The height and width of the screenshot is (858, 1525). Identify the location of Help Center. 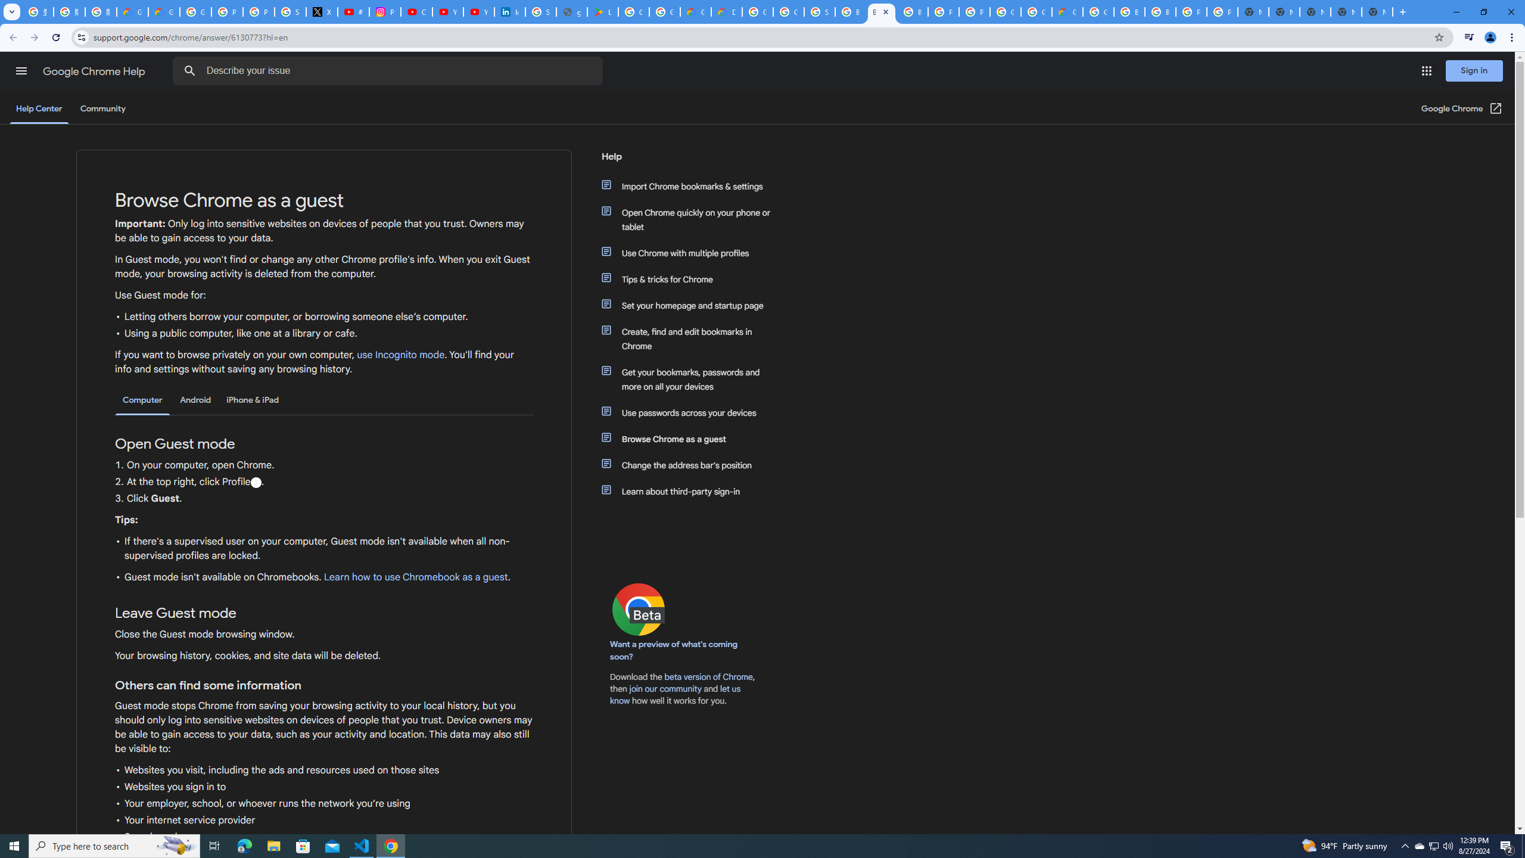
(39, 108).